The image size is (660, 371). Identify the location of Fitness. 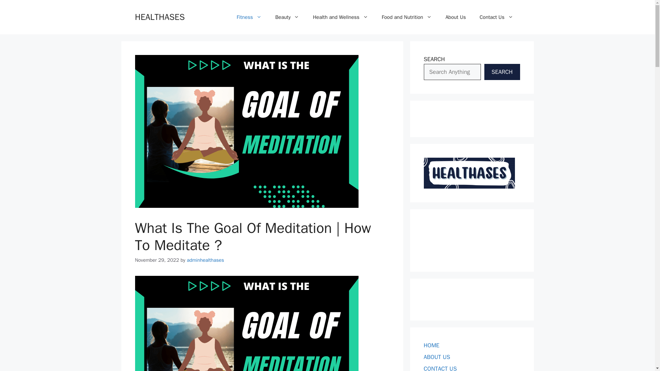
(249, 17).